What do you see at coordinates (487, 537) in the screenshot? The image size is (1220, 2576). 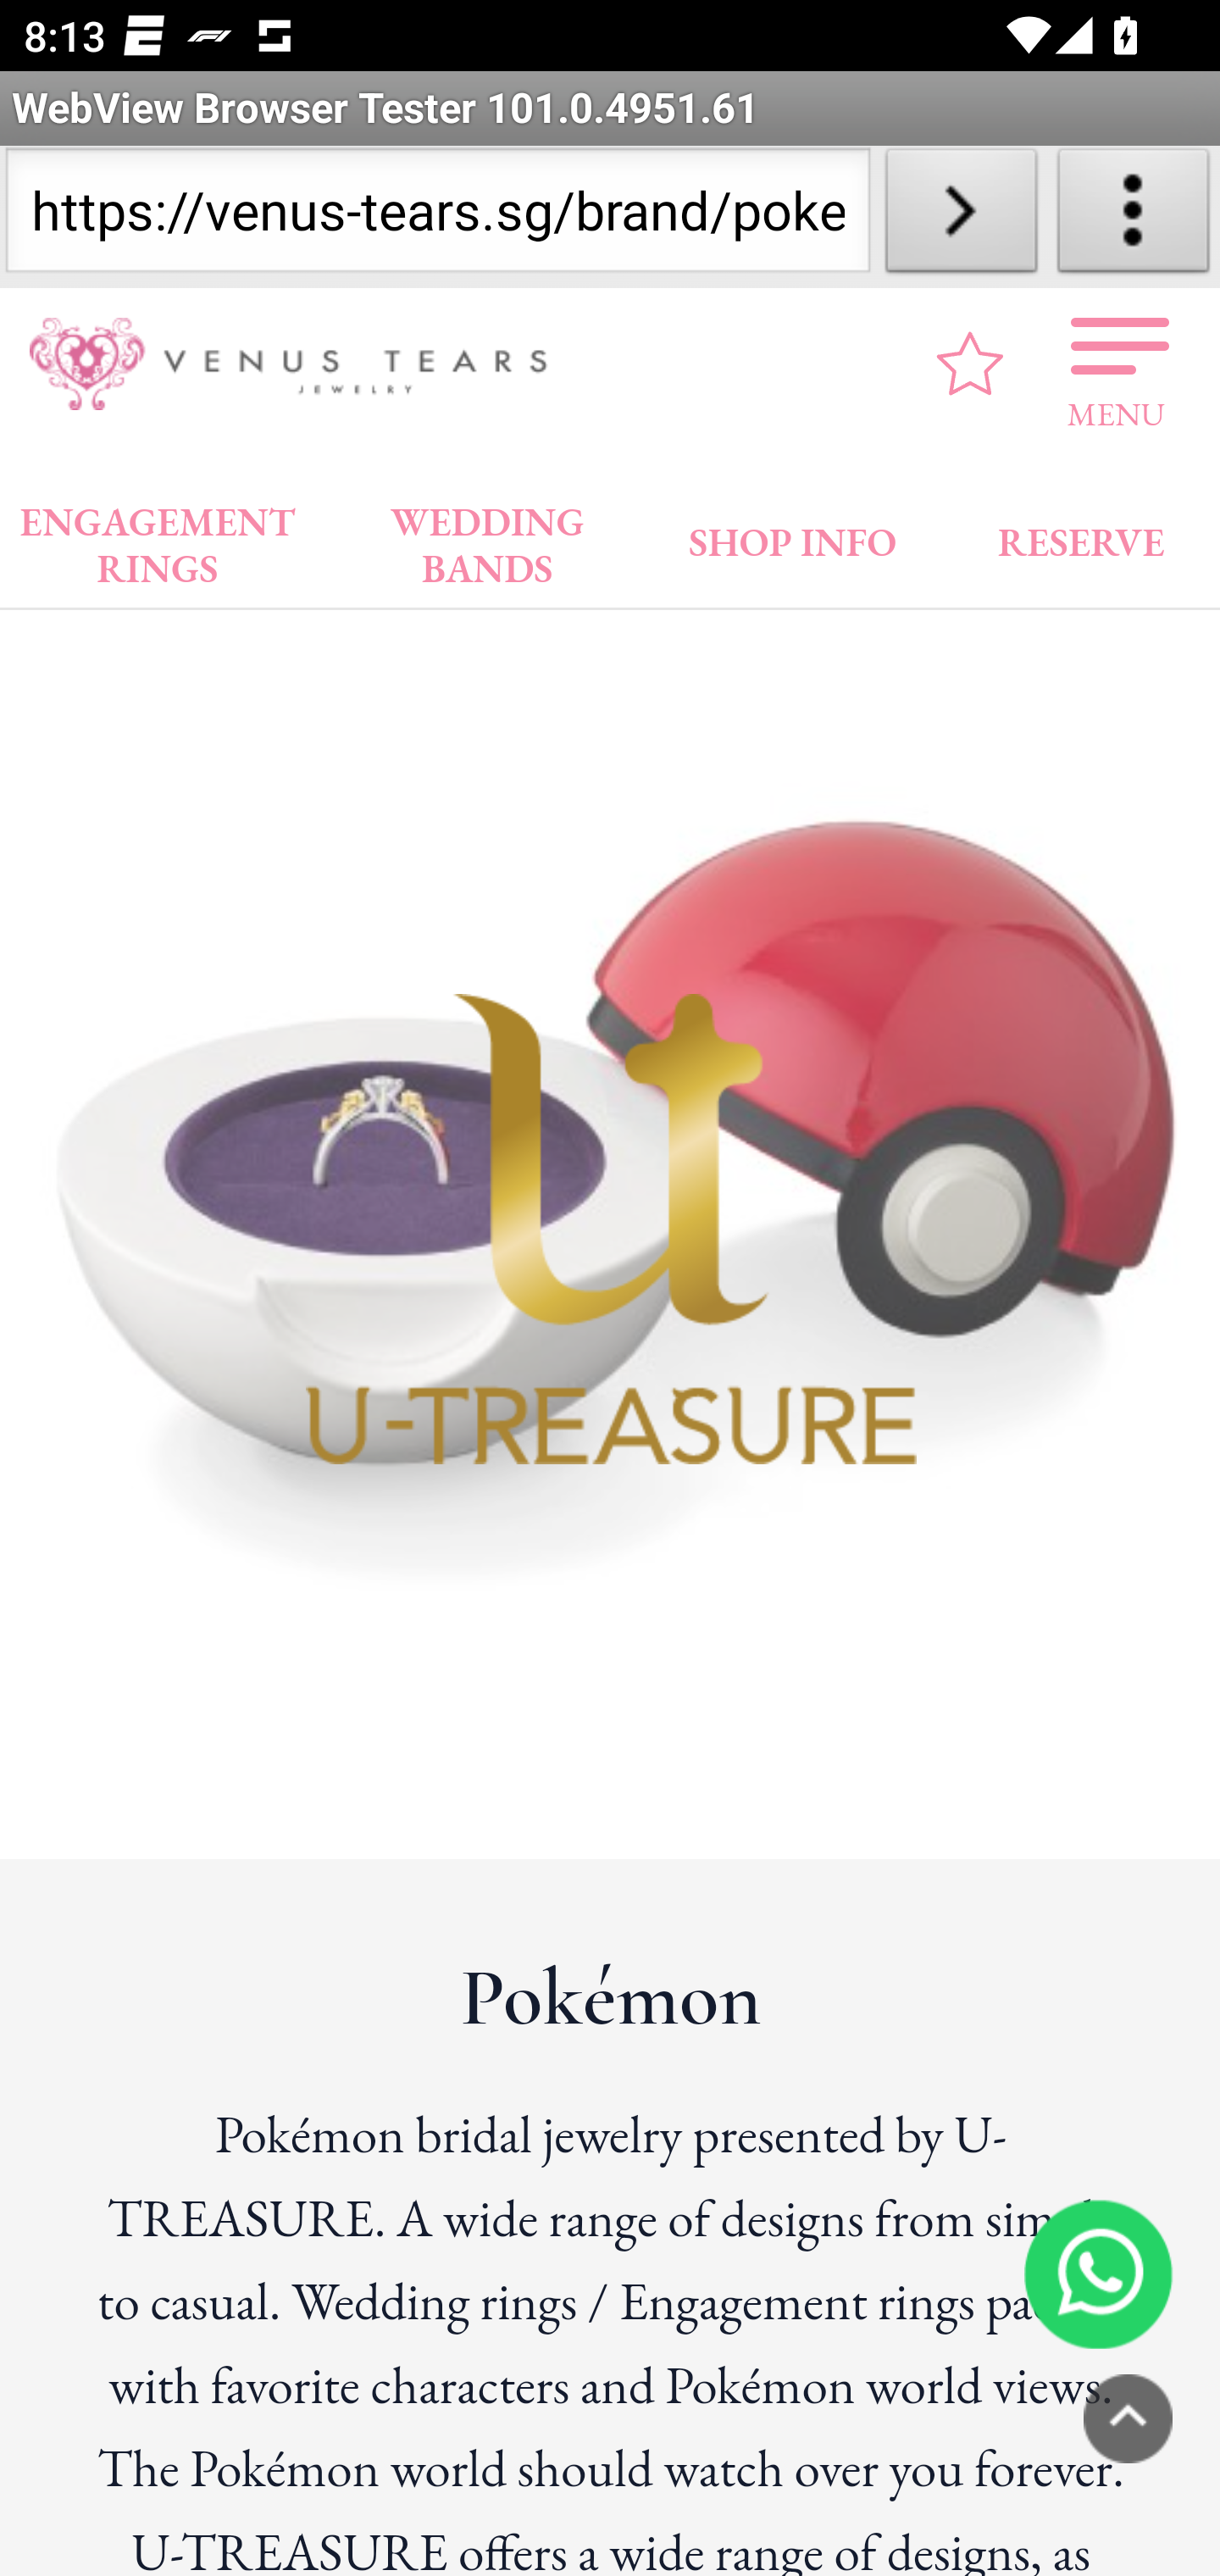 I see `WEDDING BANDS WEDDING BANDS` at bounding box center [487, 537].